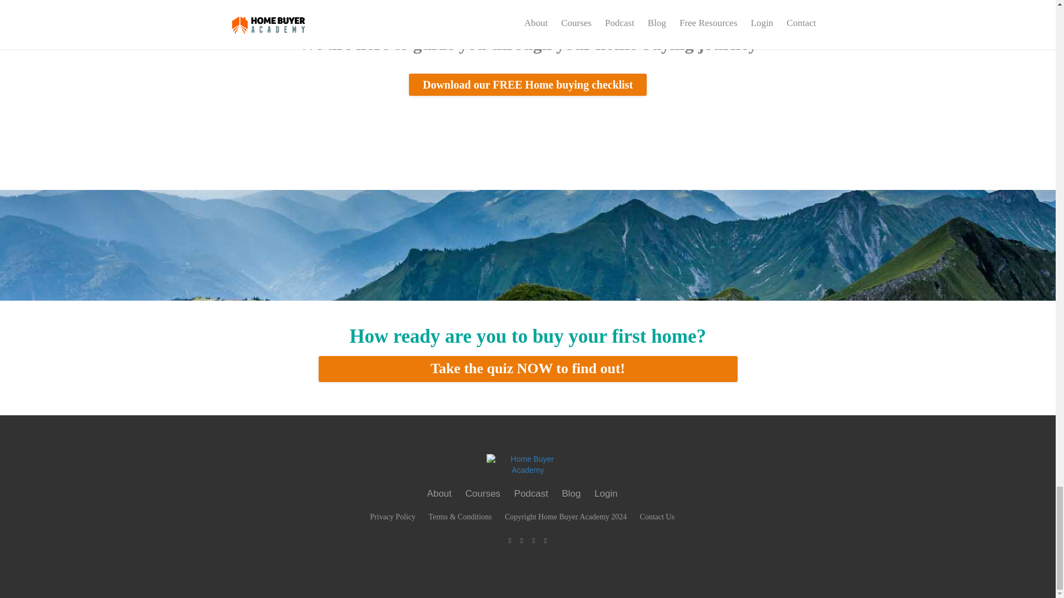 This screenshot has width=1064, height=598. What do you see at coordinates (439, 494) in the screenshot?
I see `About` at bounding box center [439, 494].